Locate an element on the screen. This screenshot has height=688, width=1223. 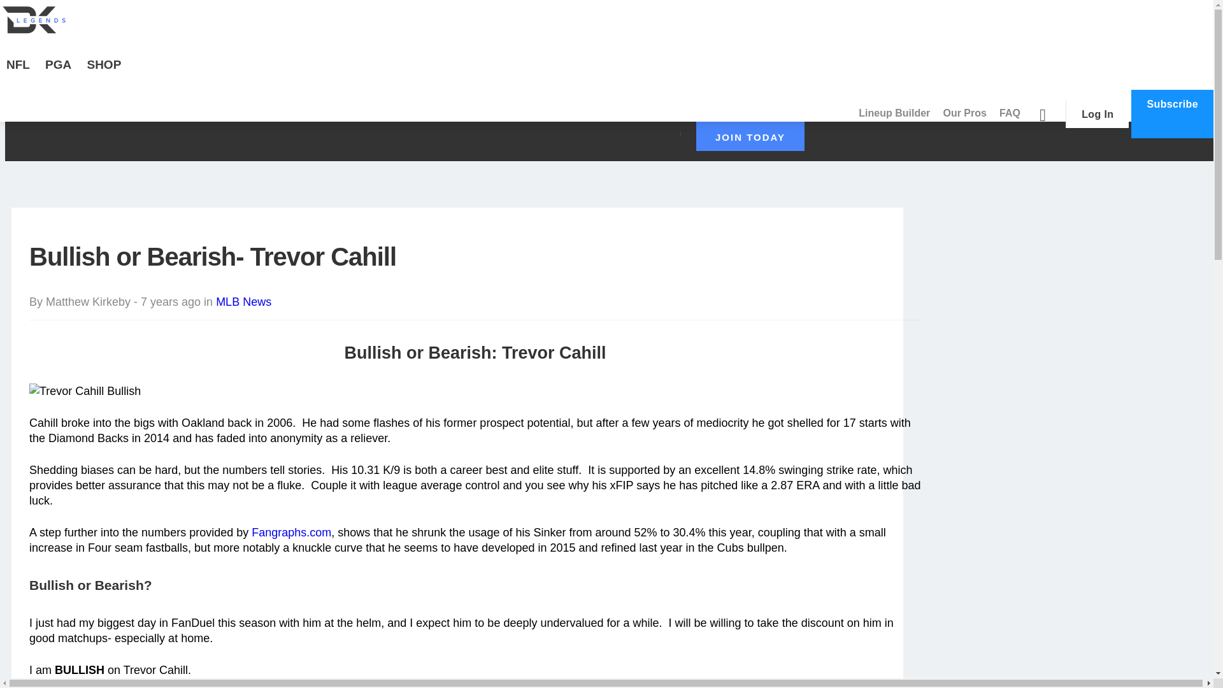
Lineup Builder is located at coordinates (894, 113).